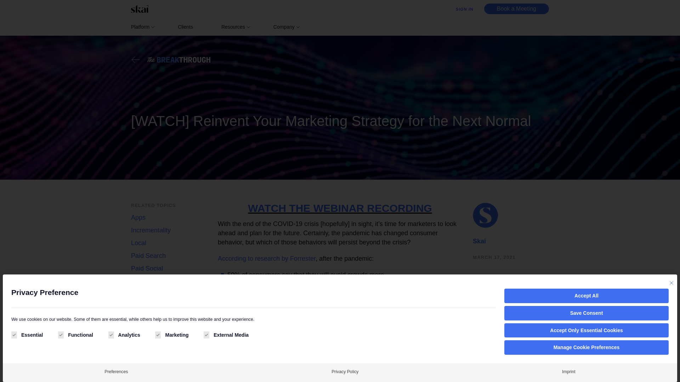  What do you see at coordinates (142, 8) in the screenshot?
I see `Home Page` at bounding box center [142, 8].